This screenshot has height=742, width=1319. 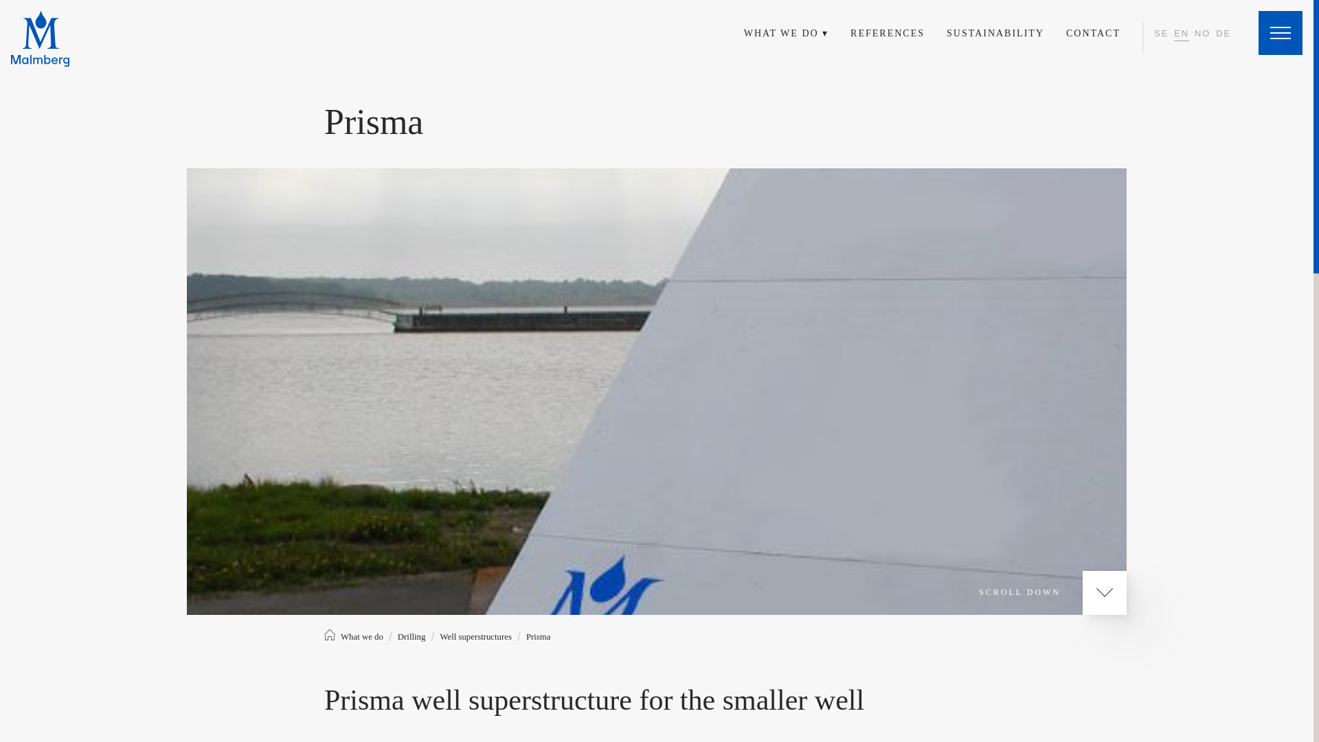 What do you see at coordinates (1223, 33) in the screenshot?
I see `DE` at bounding box center [1223, 33].